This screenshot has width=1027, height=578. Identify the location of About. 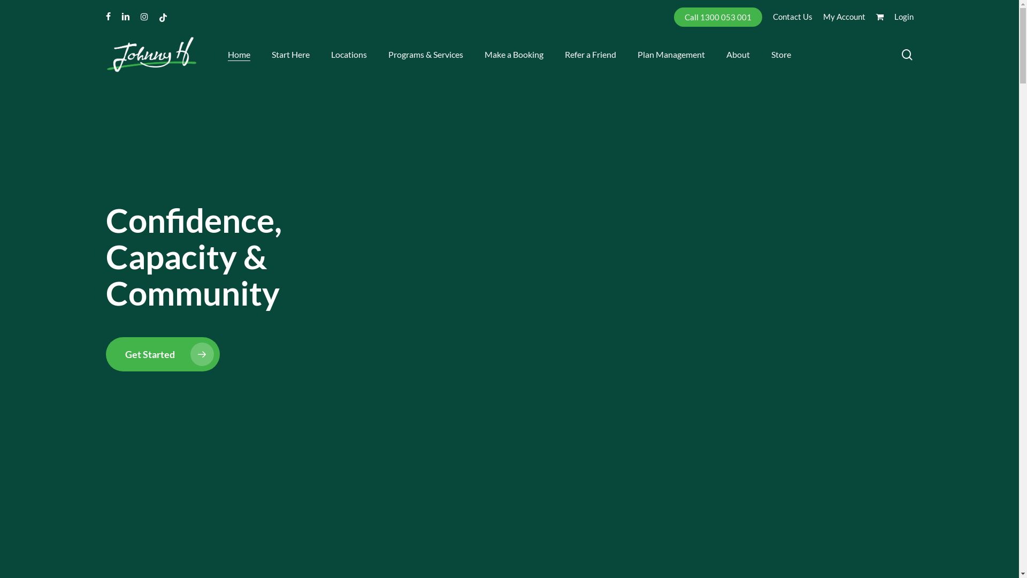
(738, 55).